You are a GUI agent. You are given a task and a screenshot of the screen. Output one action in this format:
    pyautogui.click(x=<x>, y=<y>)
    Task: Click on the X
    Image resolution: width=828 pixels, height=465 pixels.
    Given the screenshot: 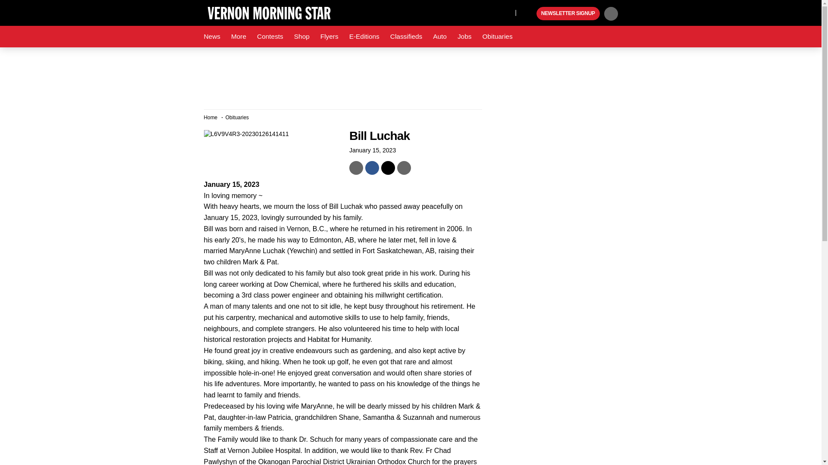 What is the action you would take?
    pyautogui.click(x=506, y=12)
    